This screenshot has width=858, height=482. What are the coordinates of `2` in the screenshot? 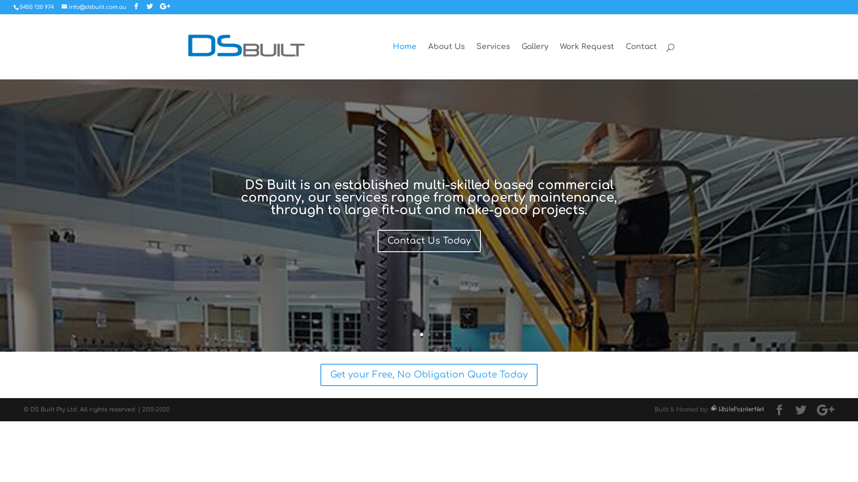 It's located at (422, 335).